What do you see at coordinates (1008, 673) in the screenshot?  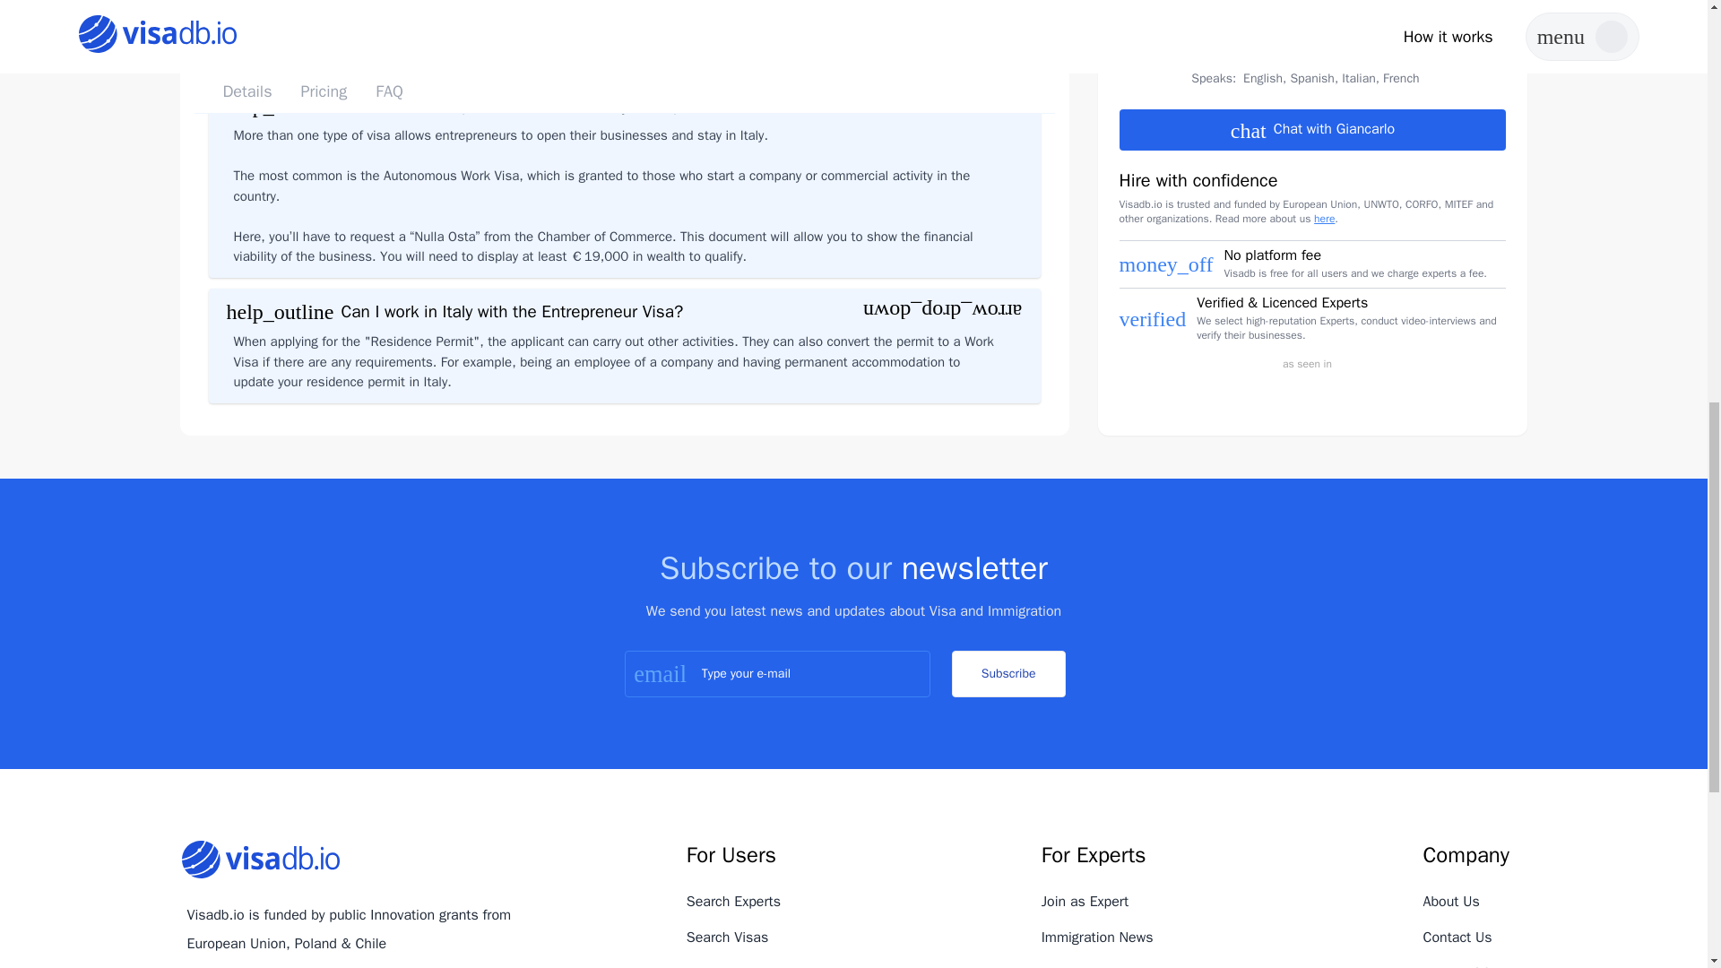 I see `Subscribe` at bounding box center [1008, 673].